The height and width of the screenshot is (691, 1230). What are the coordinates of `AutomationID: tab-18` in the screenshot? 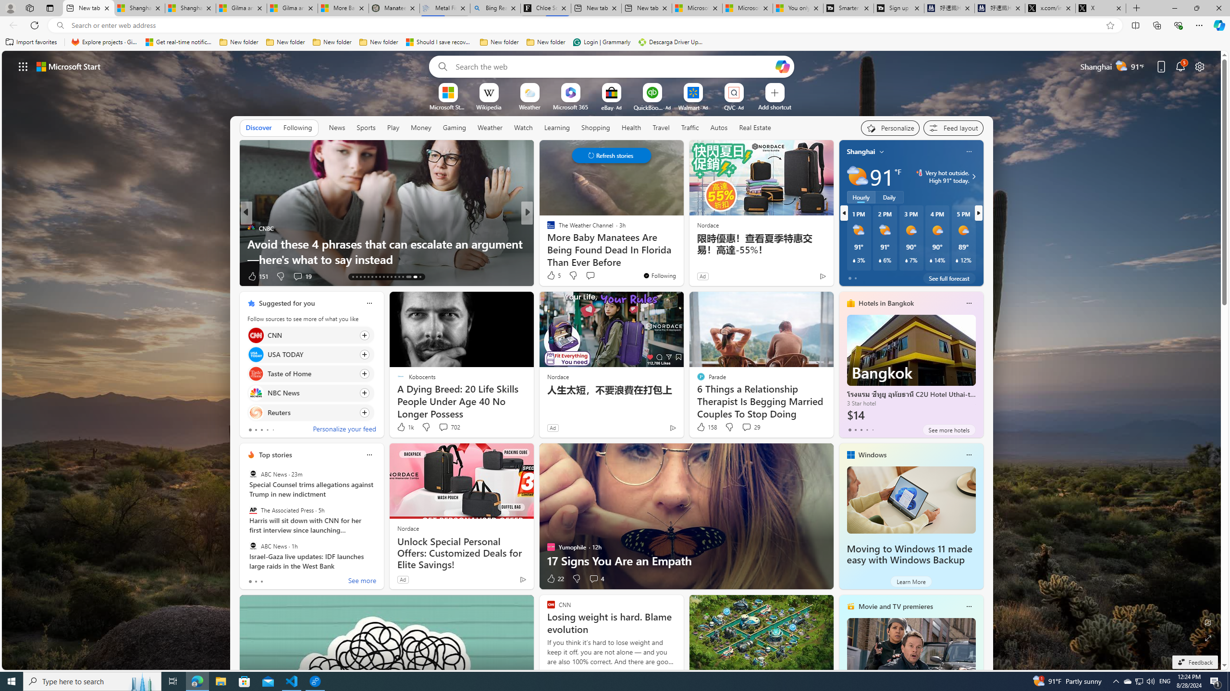 It's located at (372, 277).